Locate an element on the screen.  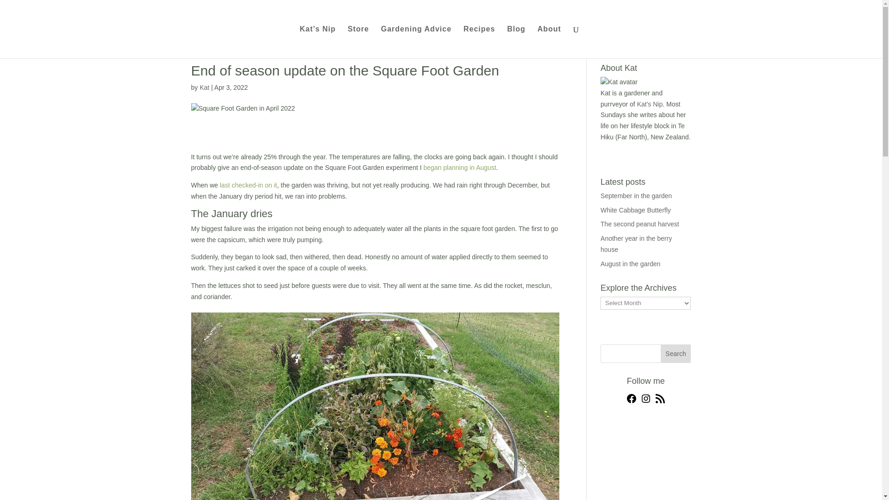
September in the garden is located at coordinates (636, 195).